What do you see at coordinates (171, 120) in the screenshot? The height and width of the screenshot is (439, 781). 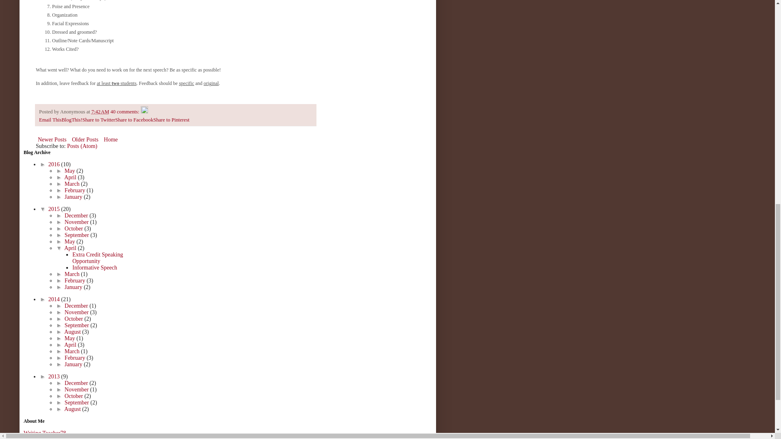 I see `Share to Pinterest` at bounding box center [171, 120].